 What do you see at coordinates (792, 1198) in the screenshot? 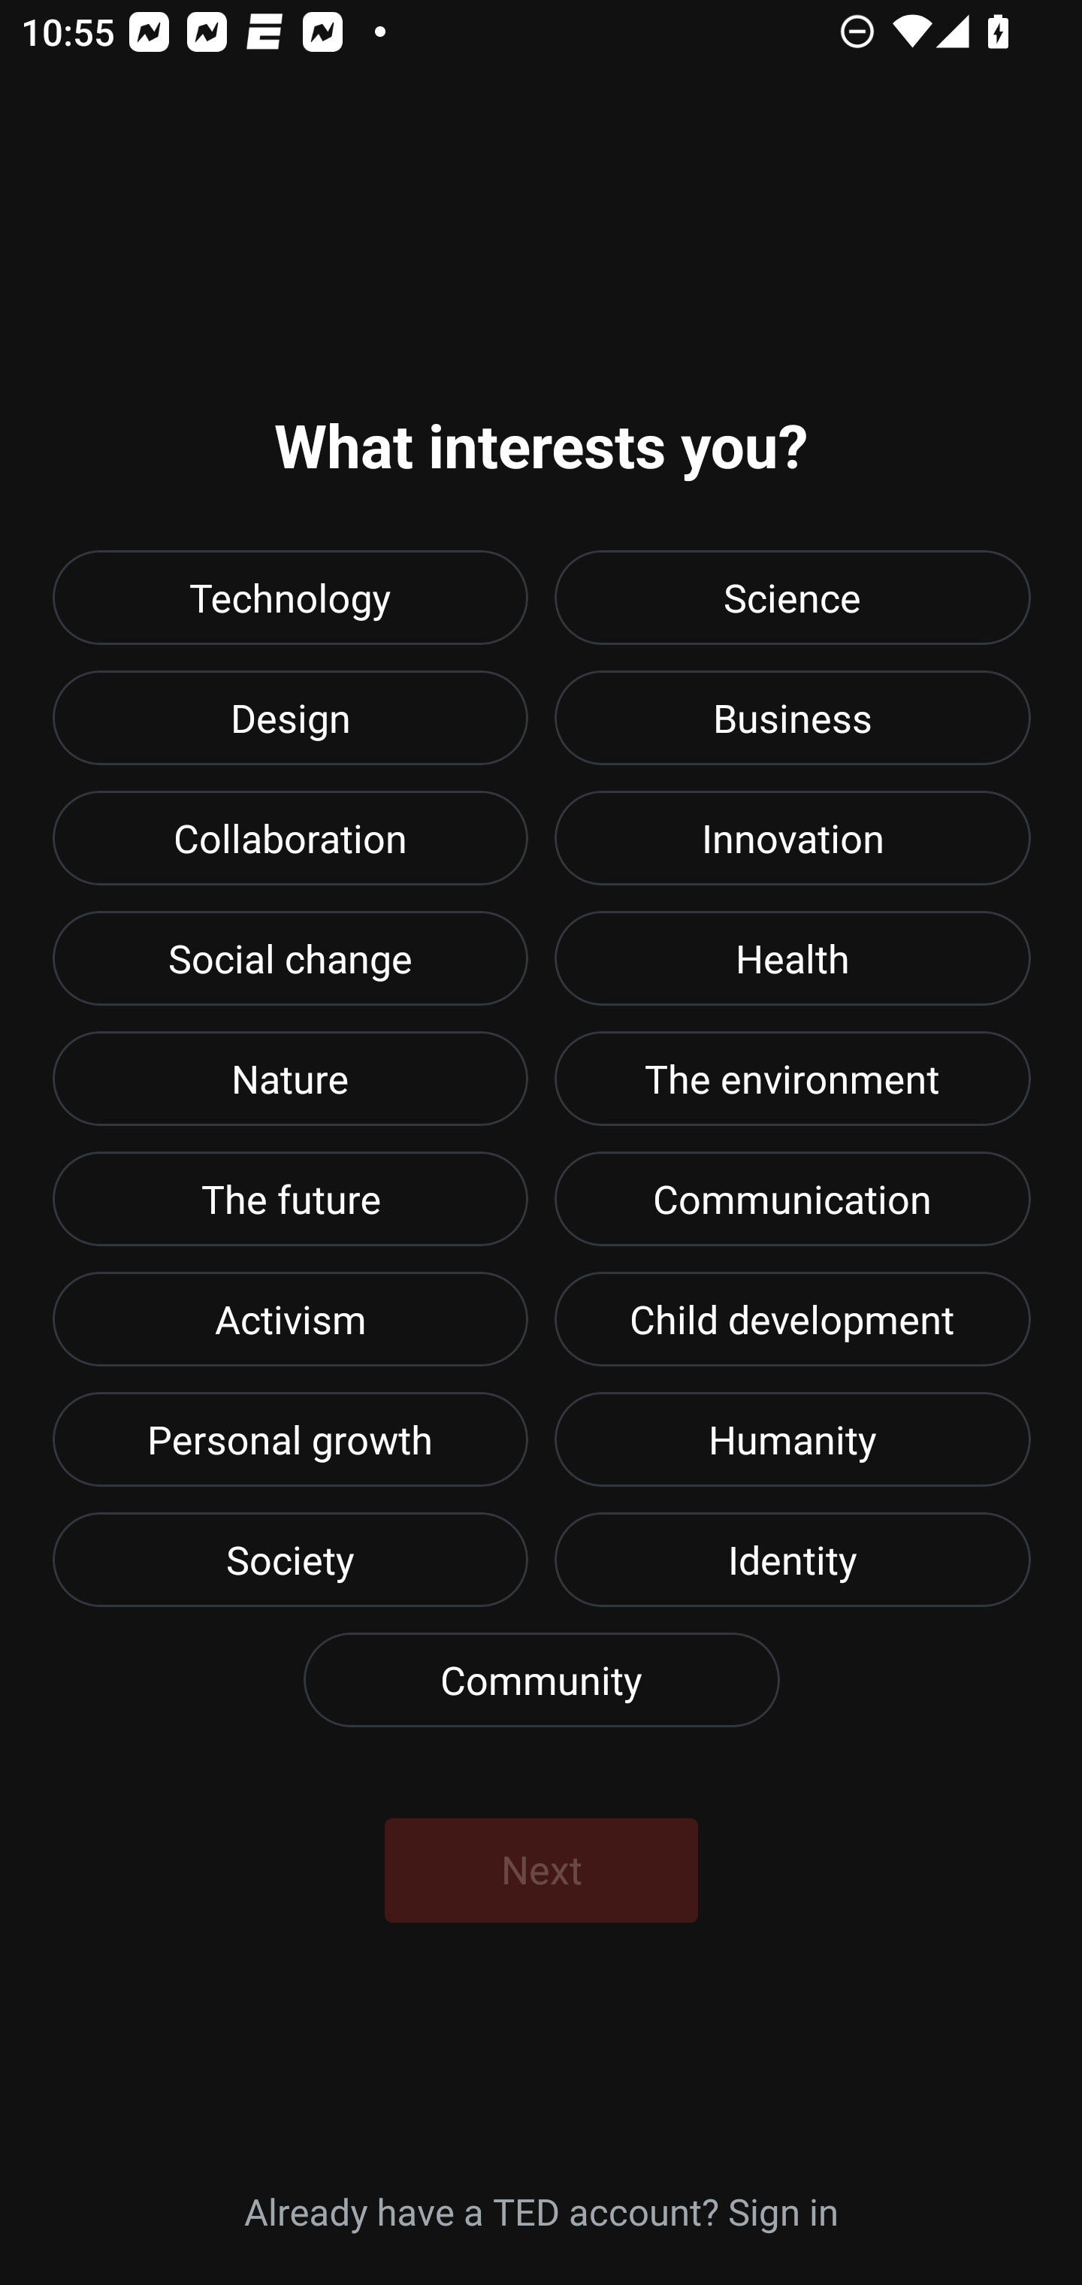
I see `Communication` at bounding box center [792, 1198].